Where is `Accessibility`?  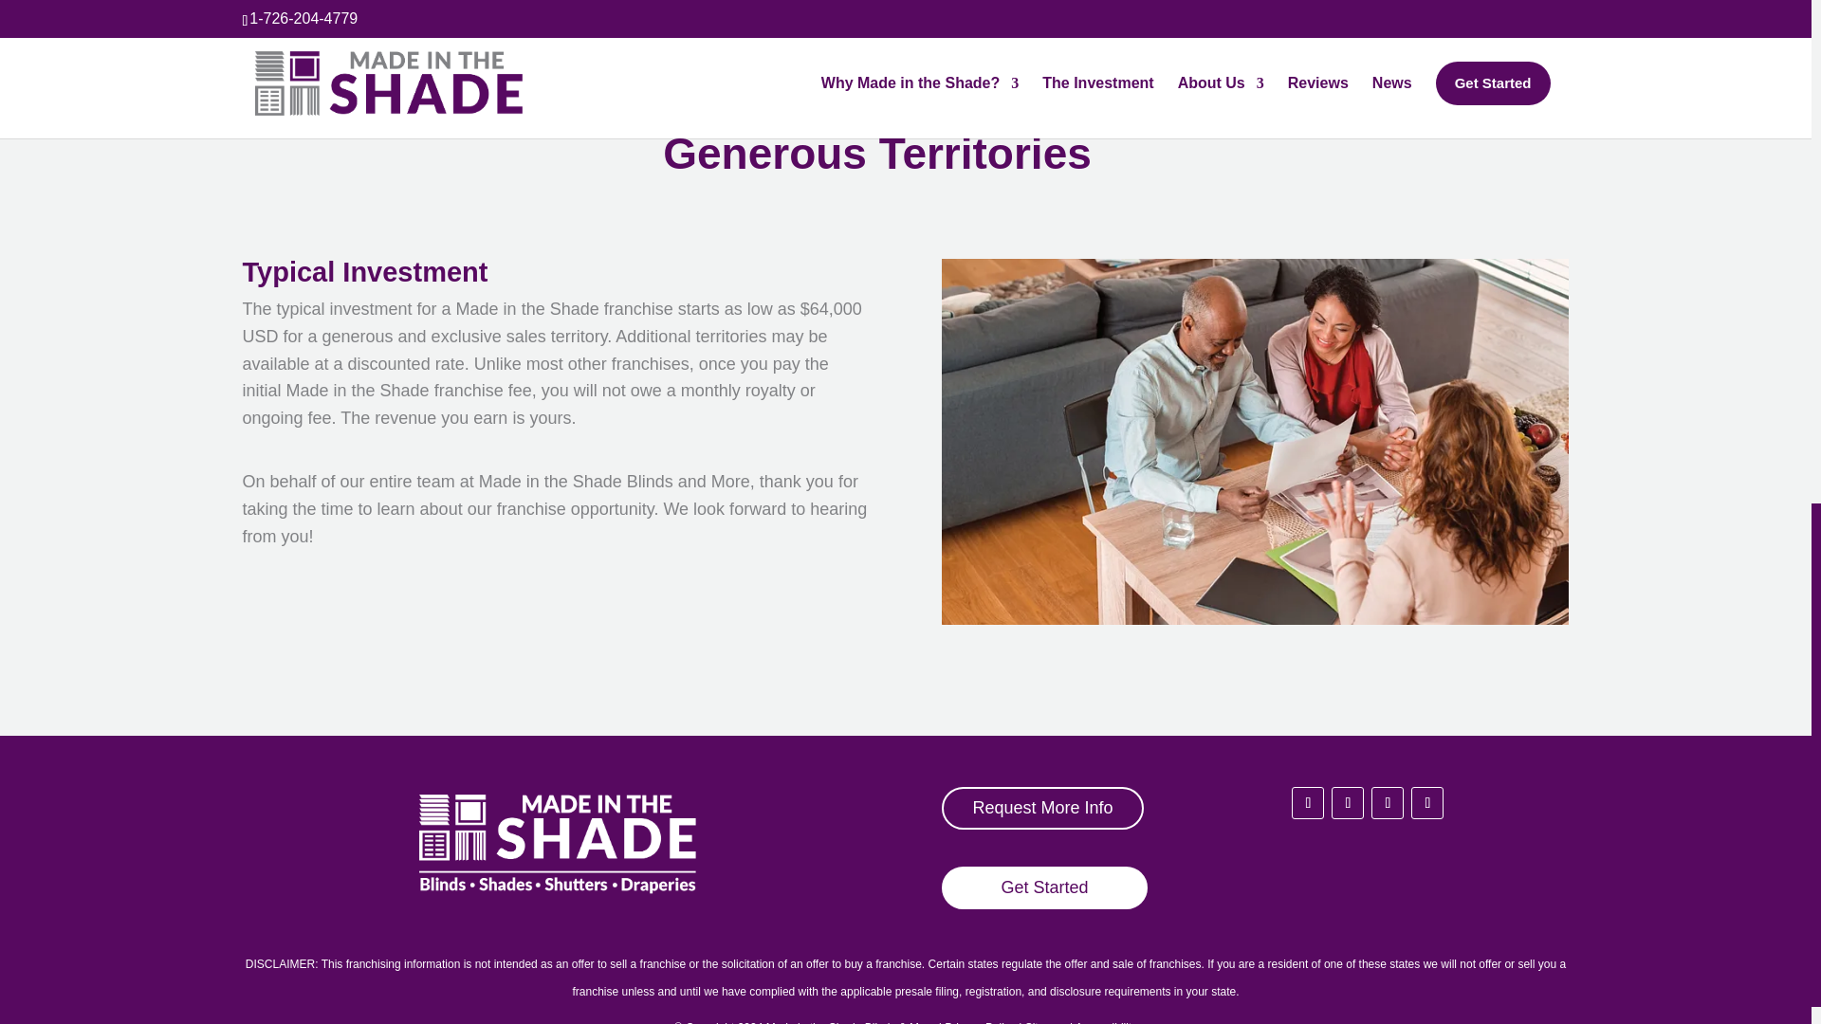 Accessibility is located at coordinates (1106, 1022).